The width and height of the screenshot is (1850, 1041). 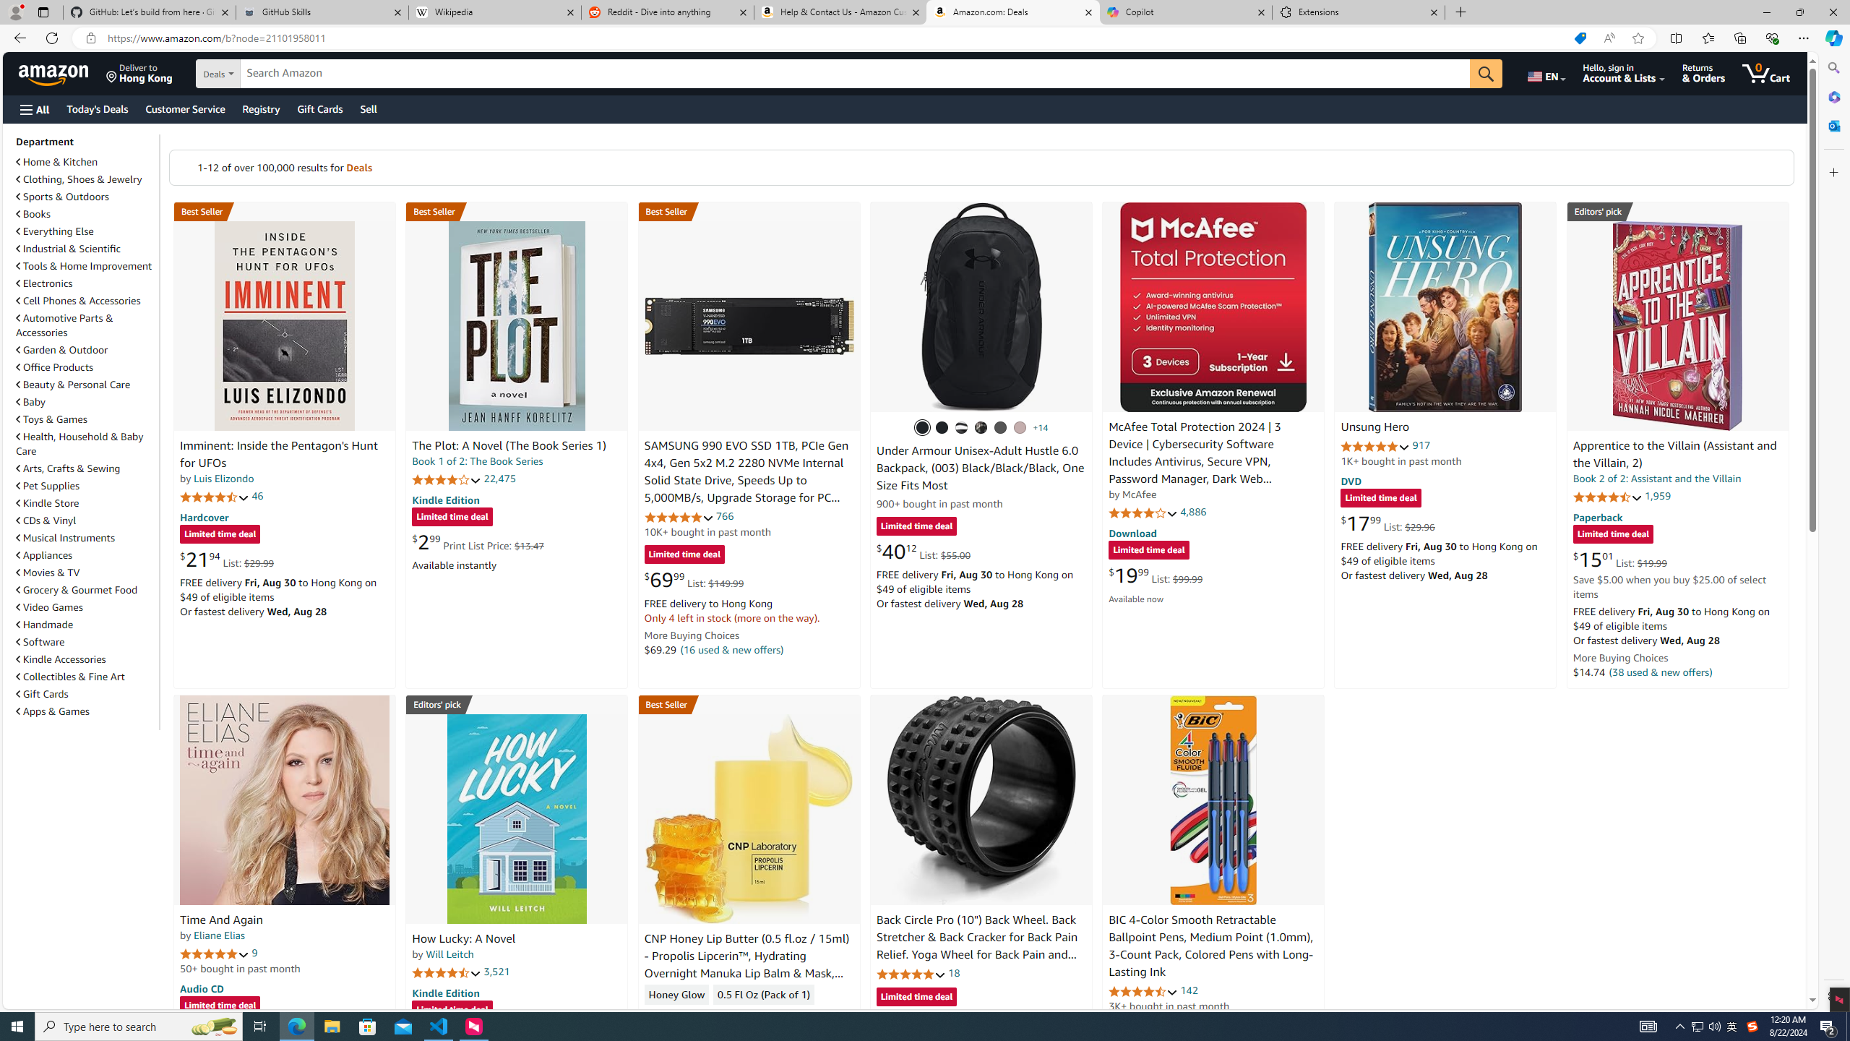 What do you see at coordinates (204, 516) in the screenshot?
I see `Hardcover` at bounding box center [204, 516].